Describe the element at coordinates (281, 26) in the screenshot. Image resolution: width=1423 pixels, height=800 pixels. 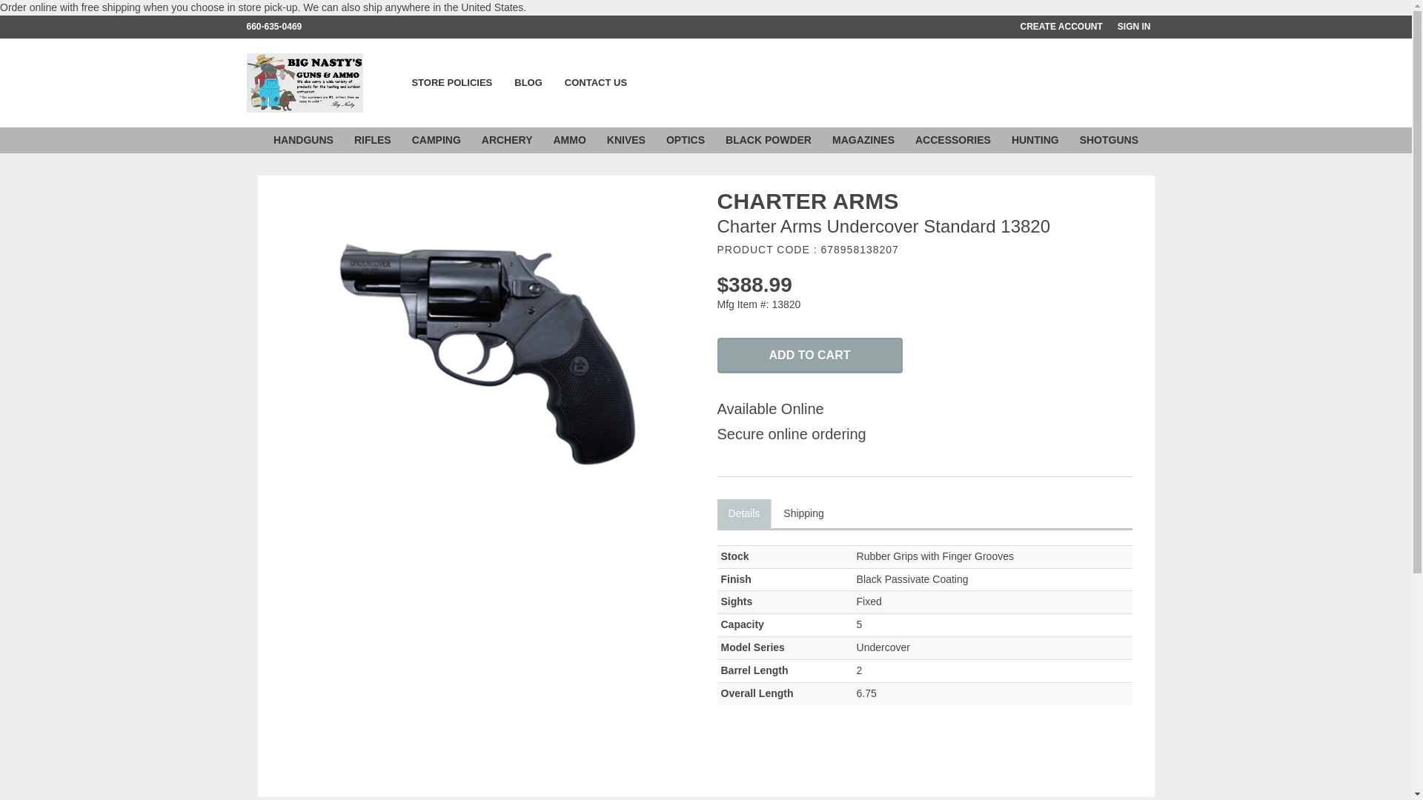
I see `660-635-0469` at that location.